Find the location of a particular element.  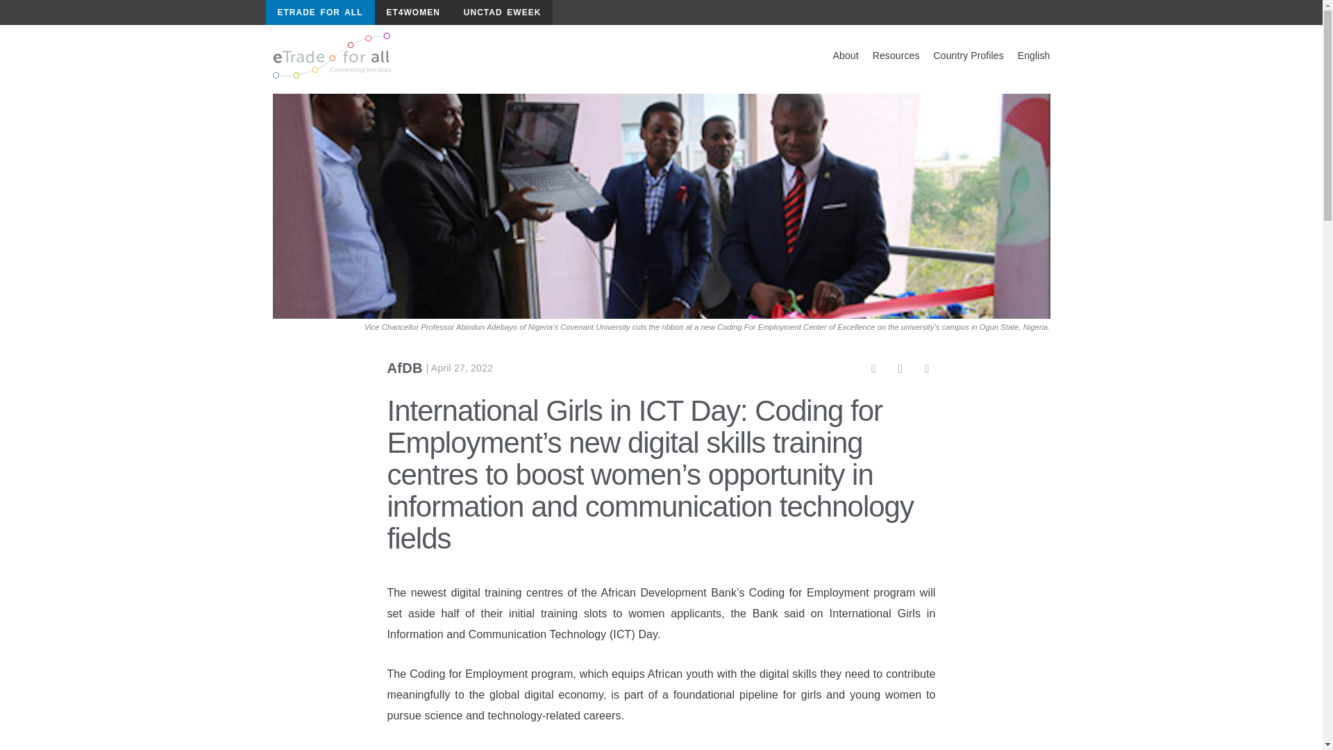

Resources is located at coordinates (896, 56).